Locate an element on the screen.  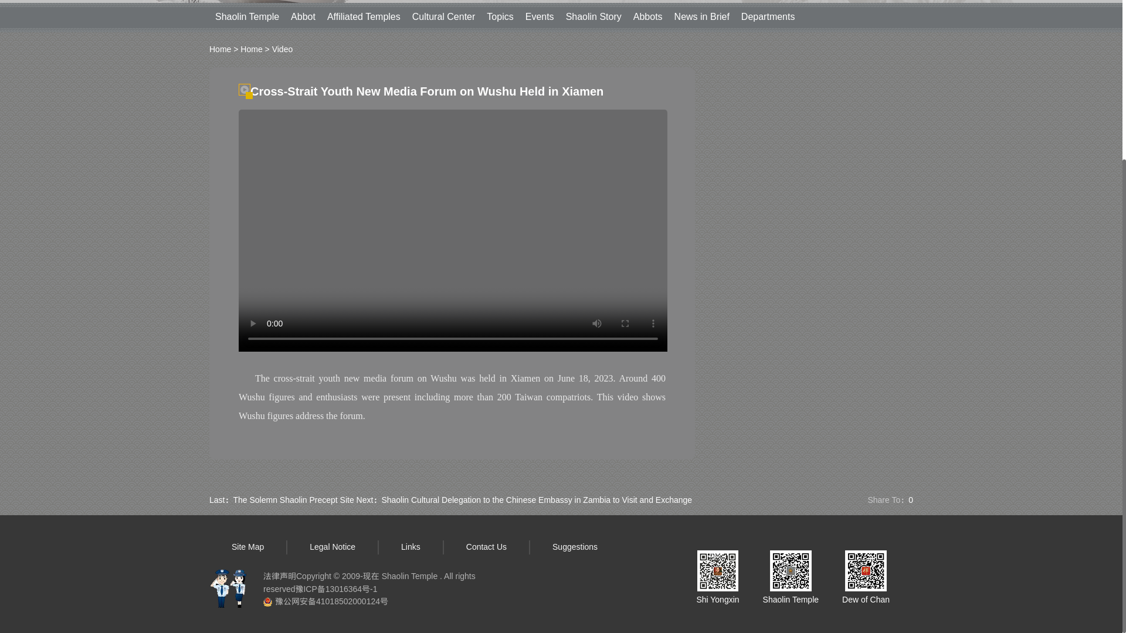
Shaolin Temple is located at coordinates (247, 16).